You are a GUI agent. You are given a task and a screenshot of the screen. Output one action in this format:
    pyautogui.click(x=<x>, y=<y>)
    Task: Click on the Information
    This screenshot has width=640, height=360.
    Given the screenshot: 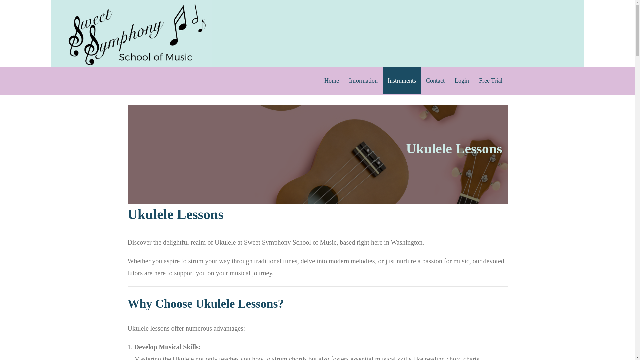 What is the action you would take?
    pyautogui.click(x=363, y=80)
    